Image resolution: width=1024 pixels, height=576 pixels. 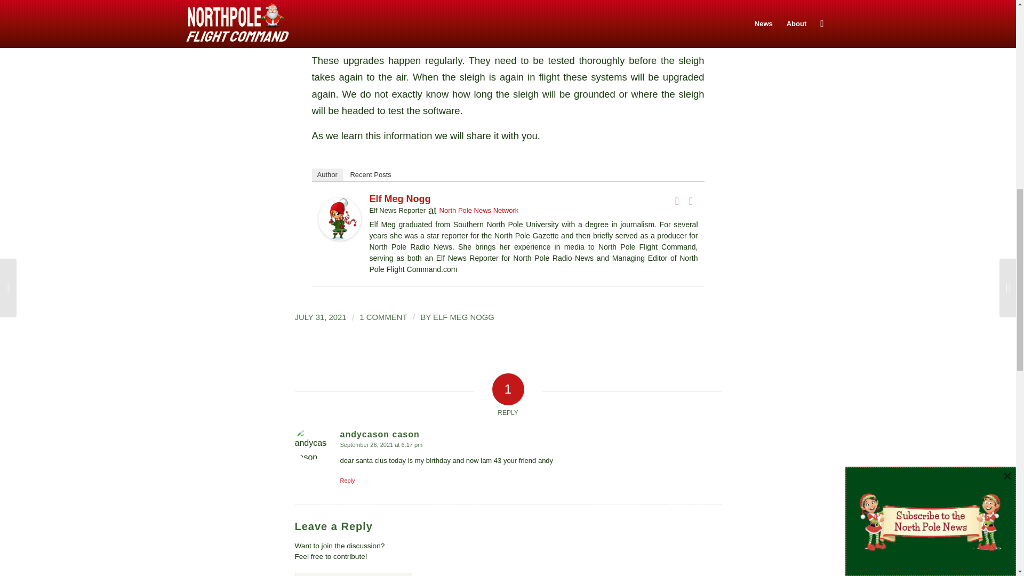 I want to click on Twitter, so click(x=691, y=201).